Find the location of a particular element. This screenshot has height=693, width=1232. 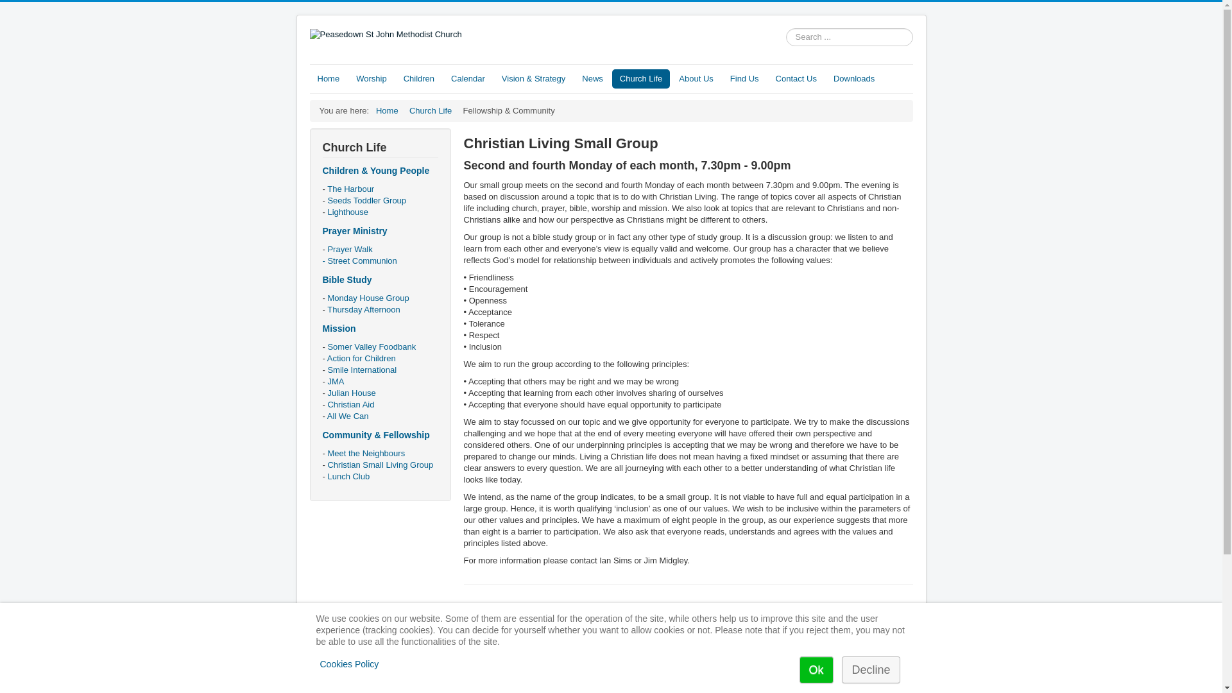

Somer Valley Foodbank is located at coordinates (372, 346).